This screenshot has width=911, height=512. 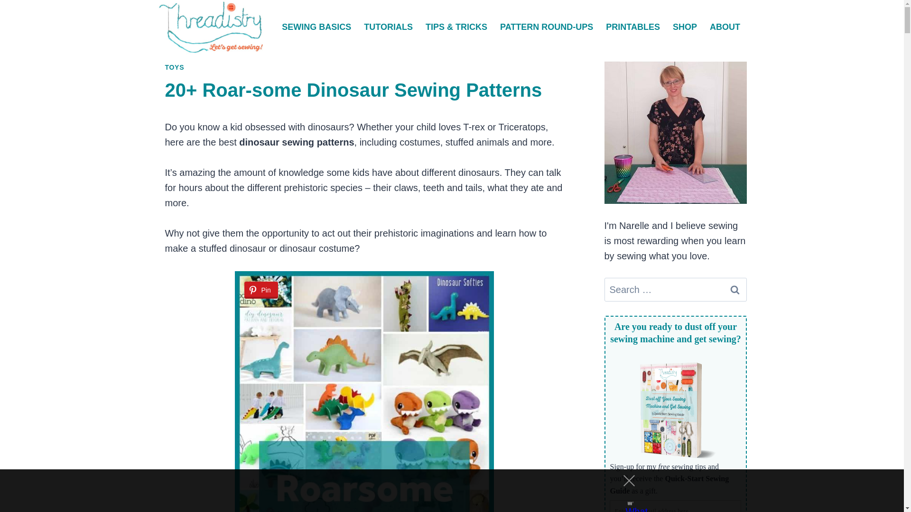 I want to click on 3rd party ad content, so click(x=443, y=491).